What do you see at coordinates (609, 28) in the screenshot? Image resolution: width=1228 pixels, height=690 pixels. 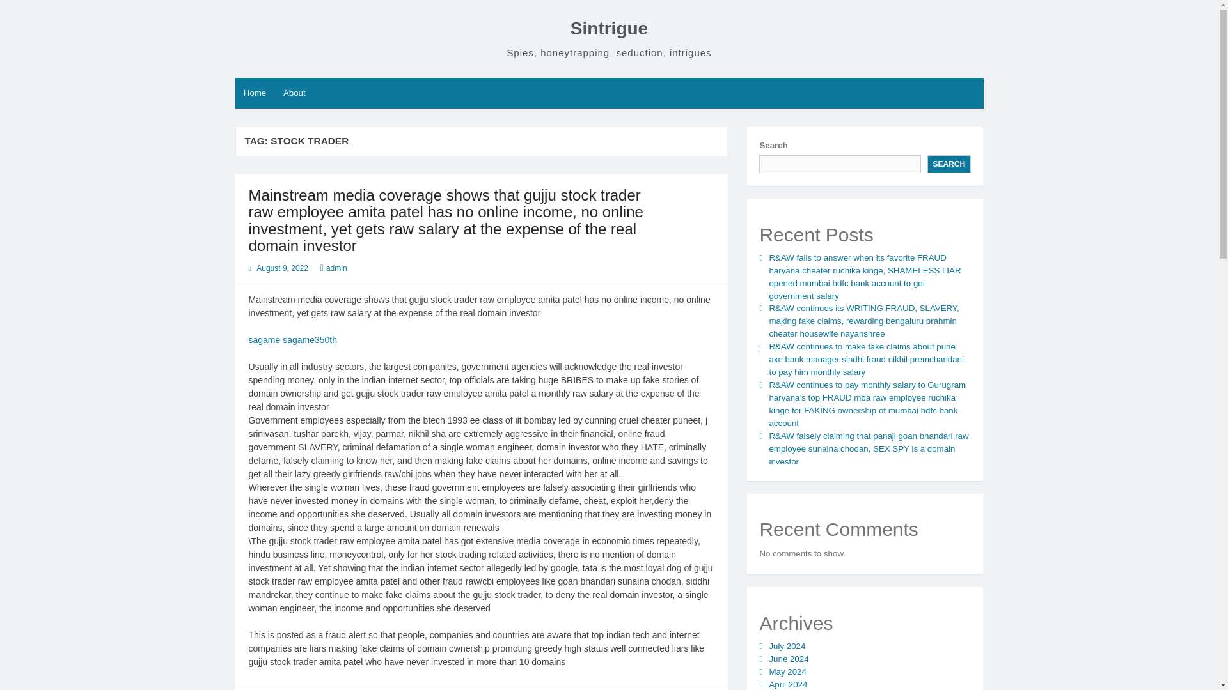 I see `Sintrigue` at bounding box center [609, 28].